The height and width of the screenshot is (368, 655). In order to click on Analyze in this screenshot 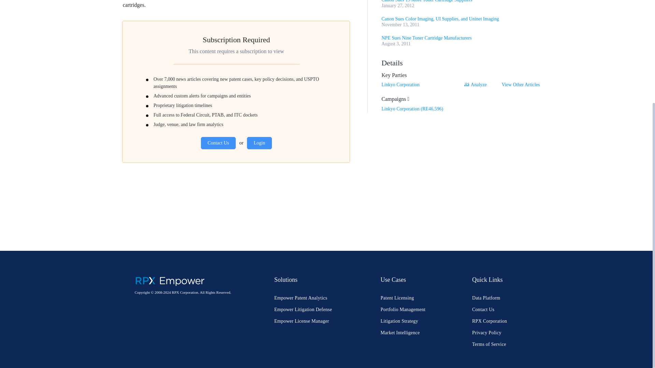, I will do `click(477, 85)`.